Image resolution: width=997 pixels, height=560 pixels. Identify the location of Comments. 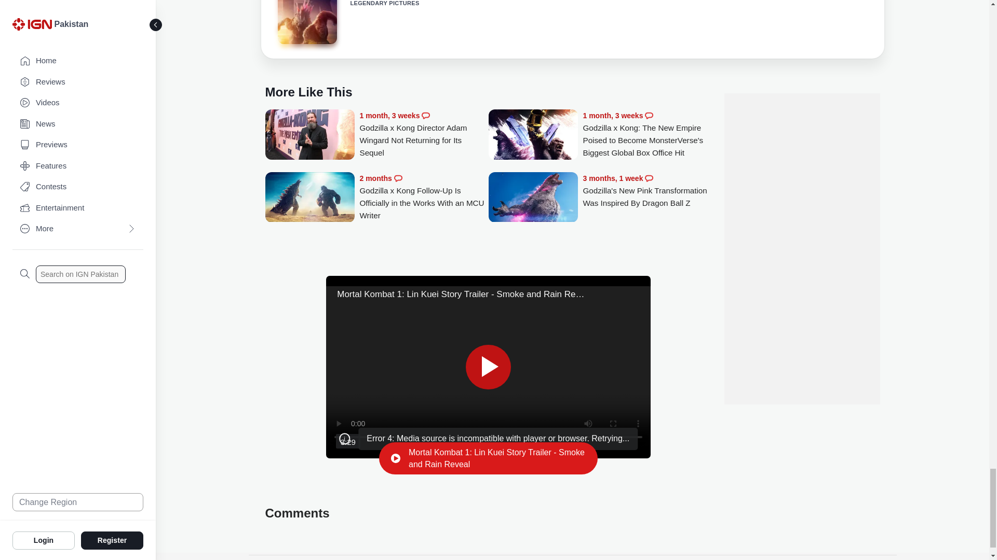
(649, 115).